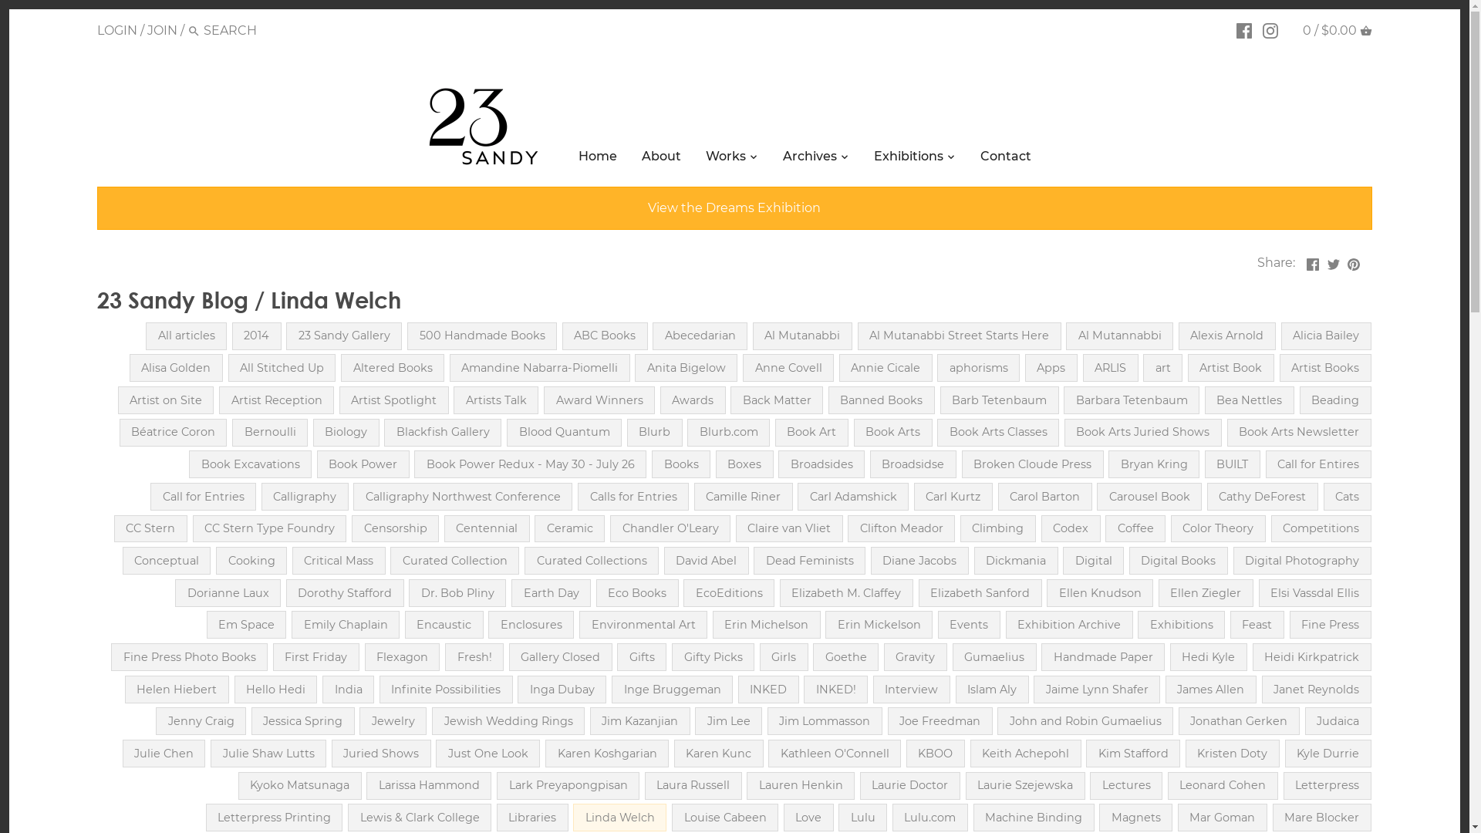  I want to click on Letterpress, so click(1328, 786).